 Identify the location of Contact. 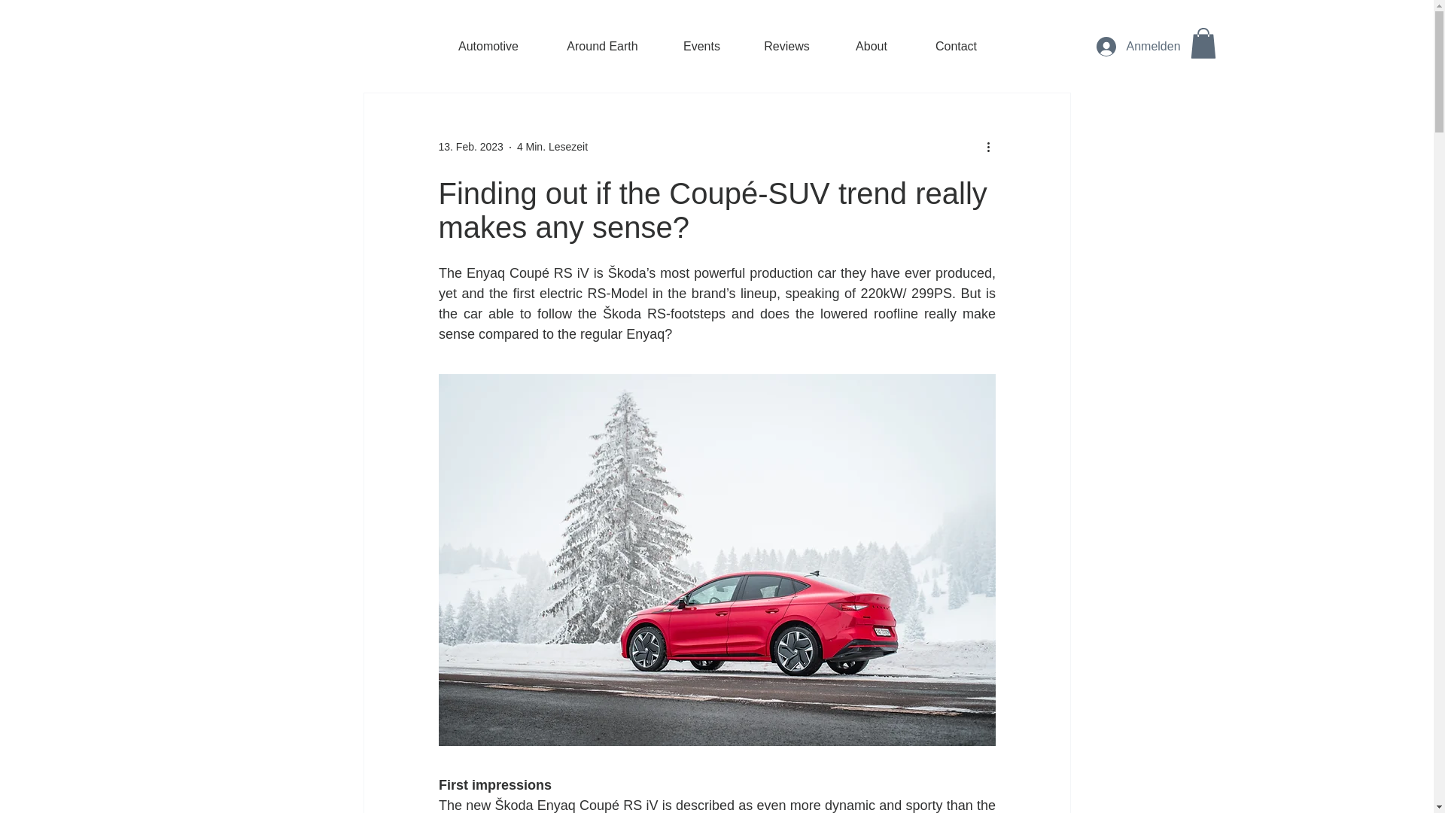
(956, 47).